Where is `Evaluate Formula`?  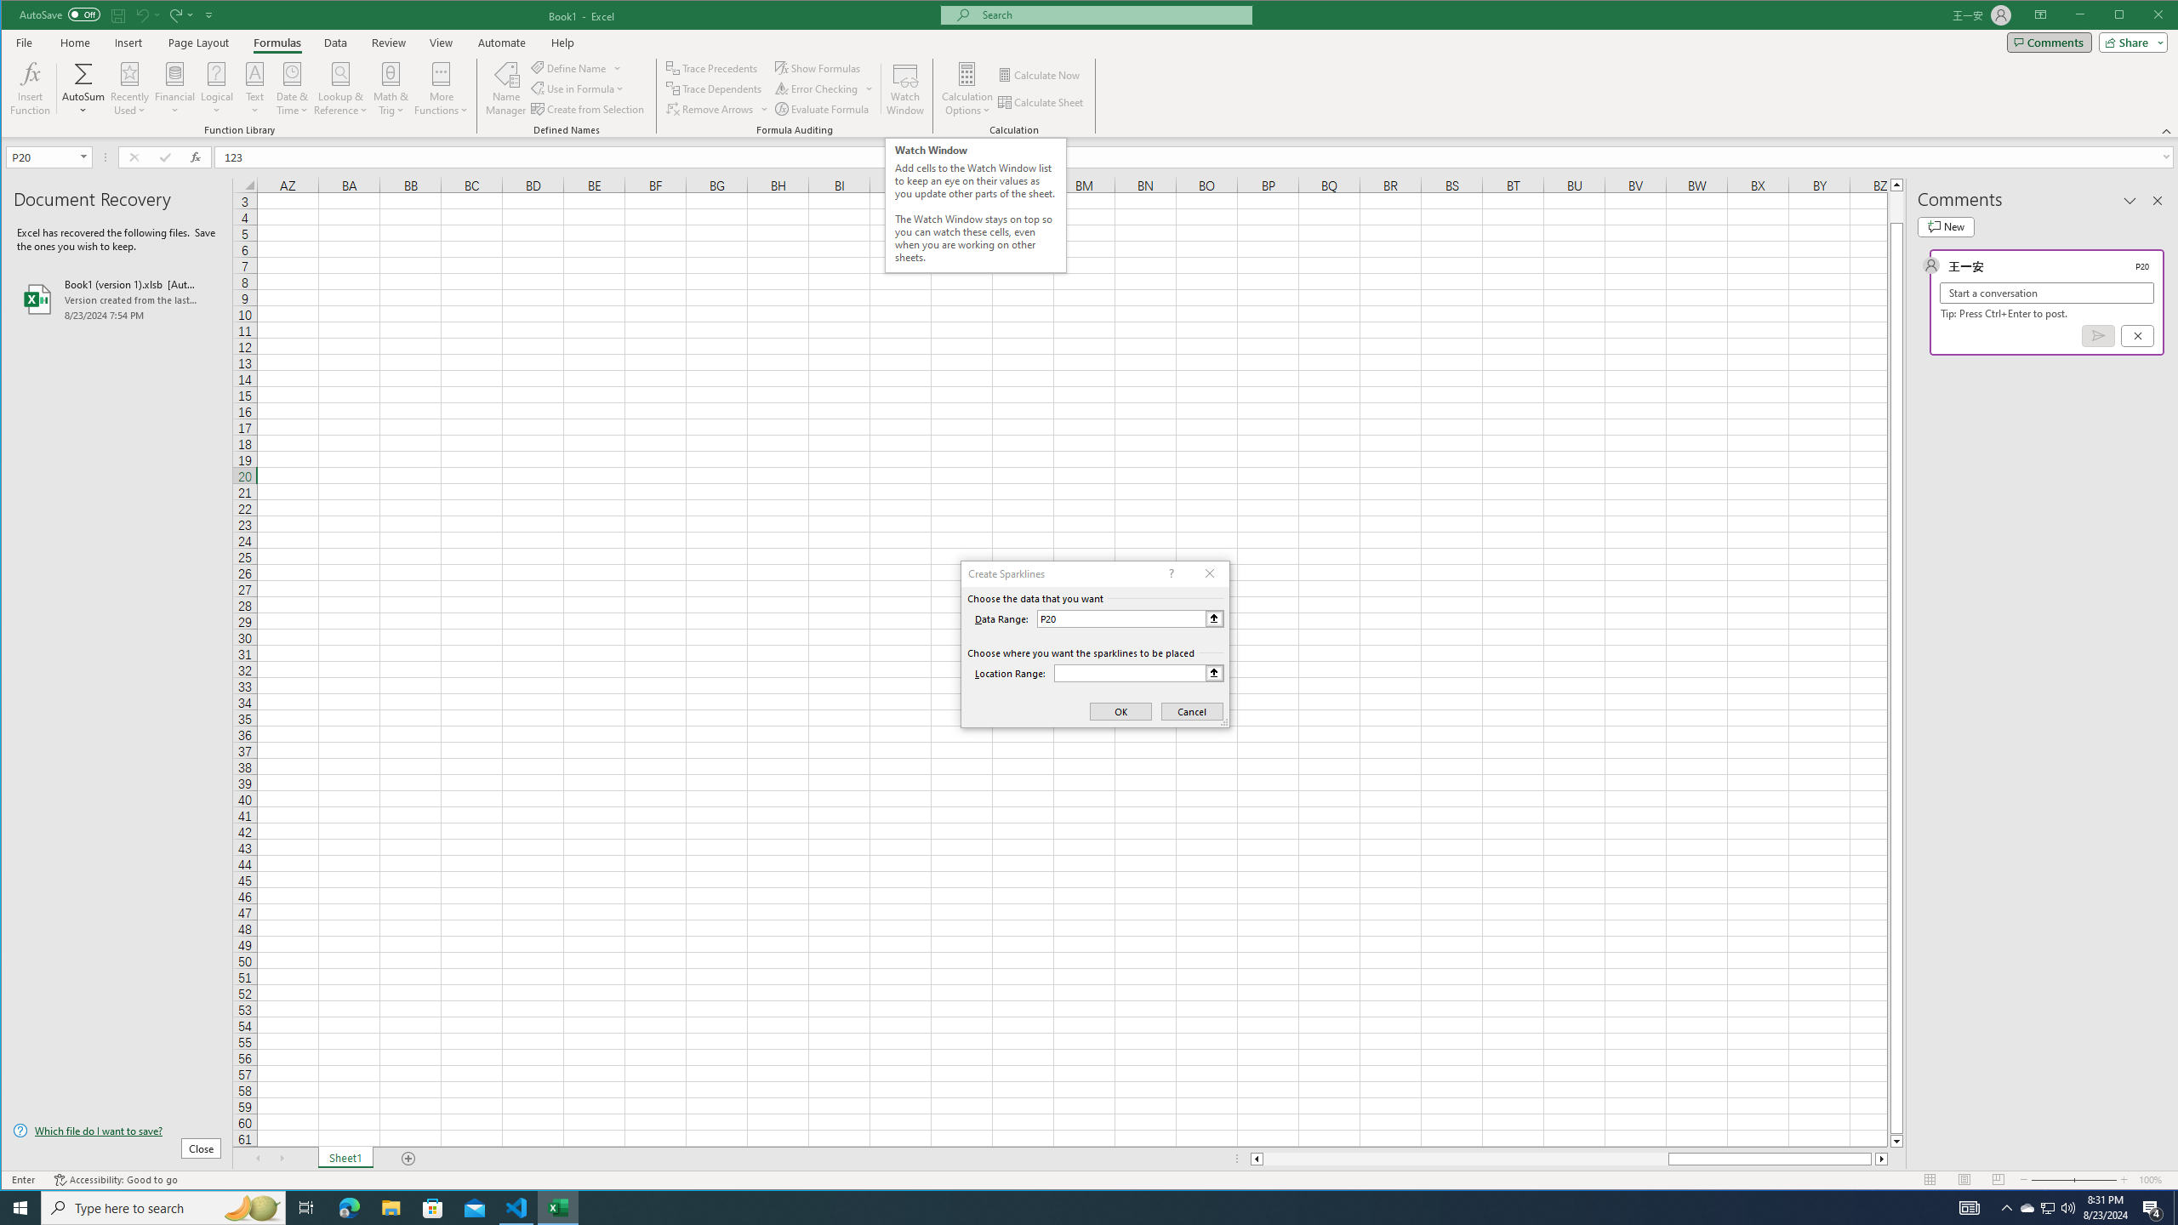 Evaluate Formula is located at coordinates (824, 109).